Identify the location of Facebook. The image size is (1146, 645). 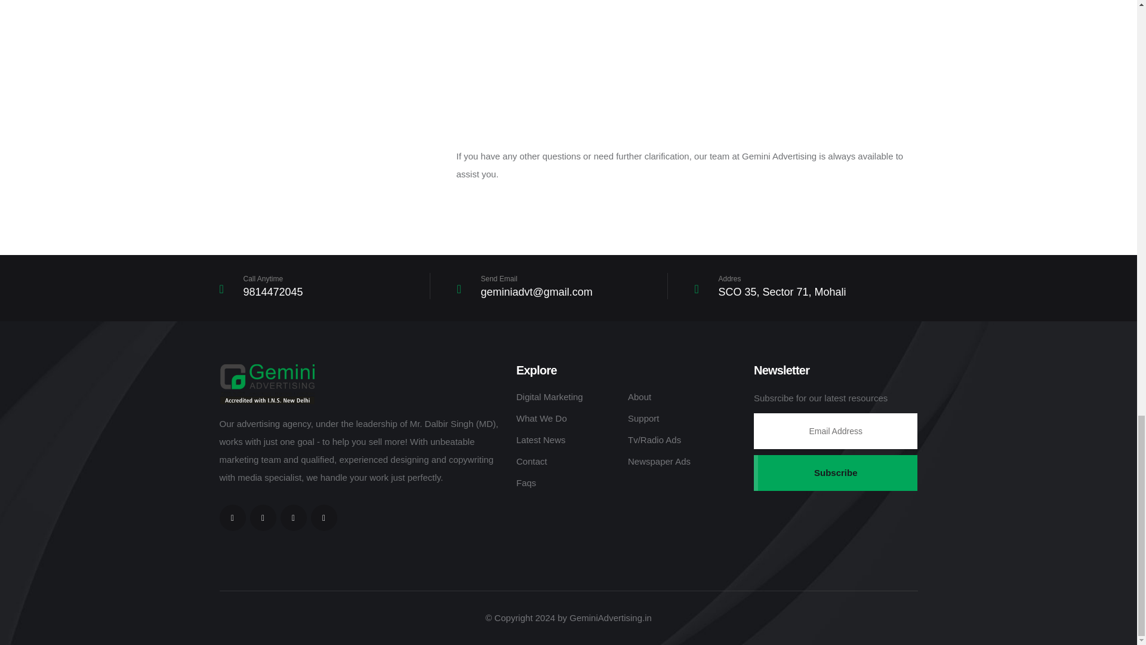
(263, 517).